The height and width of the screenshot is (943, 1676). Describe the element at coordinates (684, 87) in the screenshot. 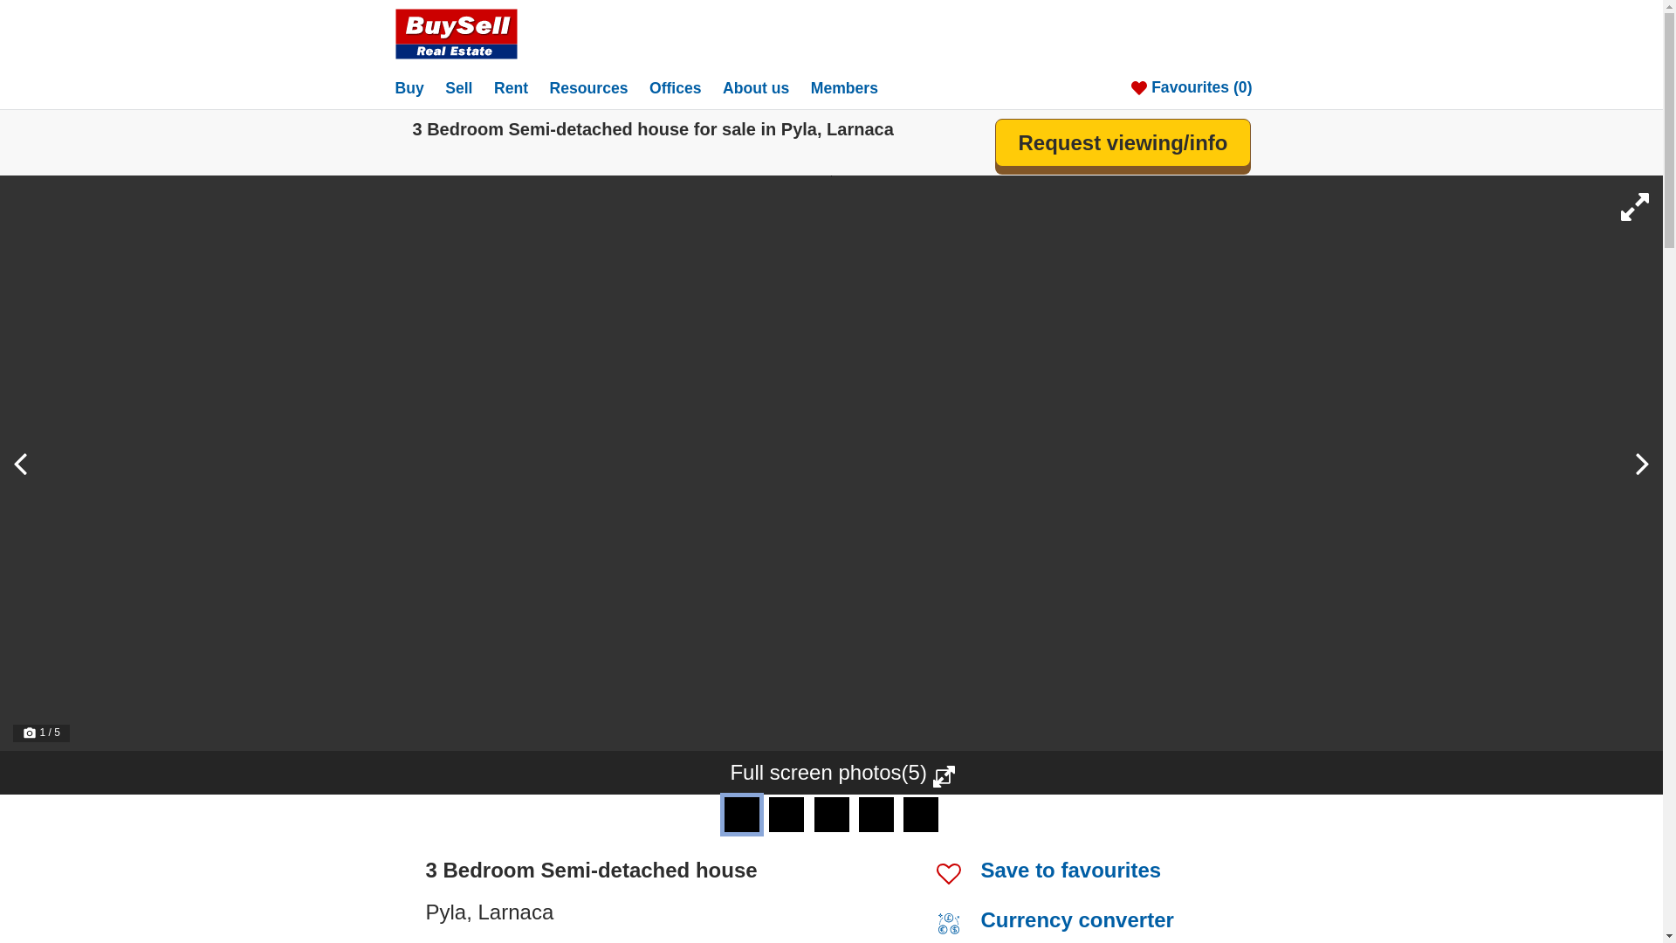

I see `Find Real Estate Agents in Cyprus` at that location.